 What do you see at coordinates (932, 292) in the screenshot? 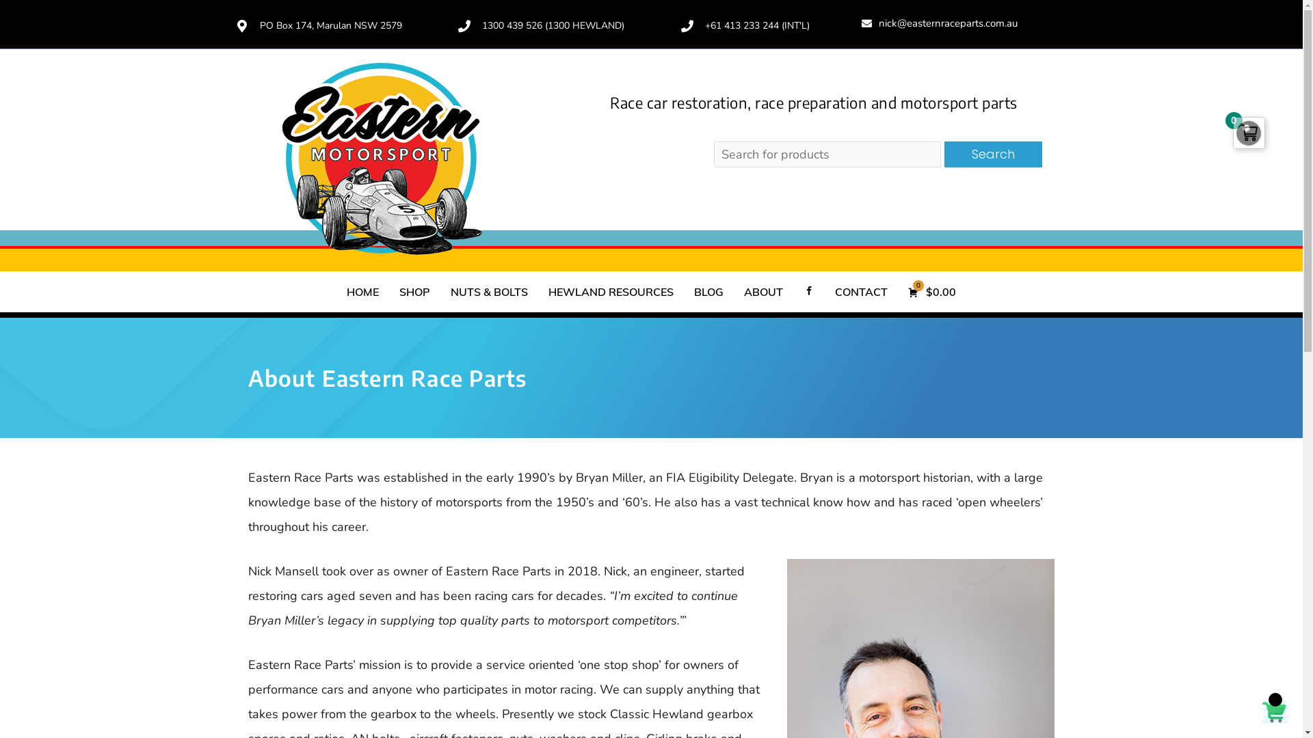
I see `0
$0.00` at bounding box center [932, 292].